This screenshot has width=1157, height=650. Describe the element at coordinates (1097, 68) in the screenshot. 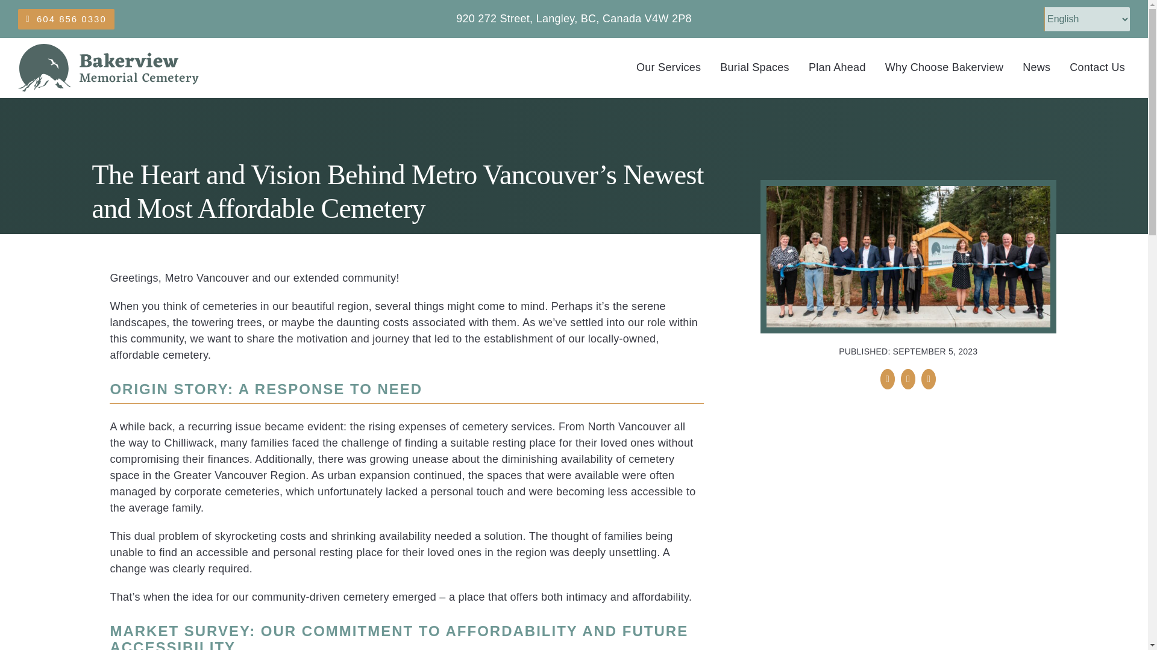

I see `Contact Us` at that location.